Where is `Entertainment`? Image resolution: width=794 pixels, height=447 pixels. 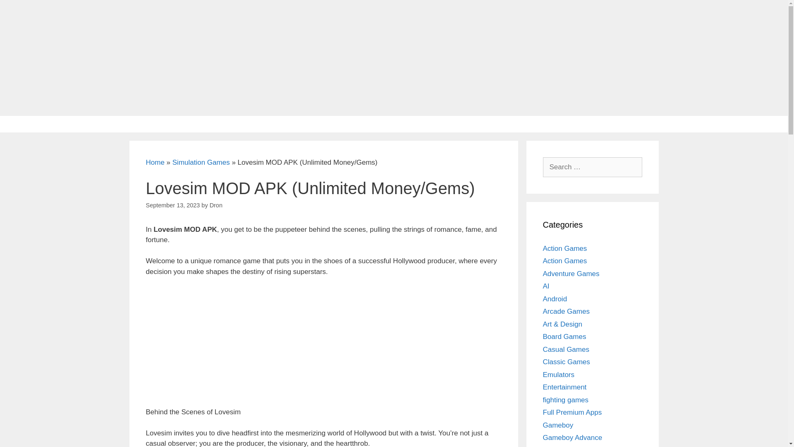
Entertainment is located at coordinates (564, 387).